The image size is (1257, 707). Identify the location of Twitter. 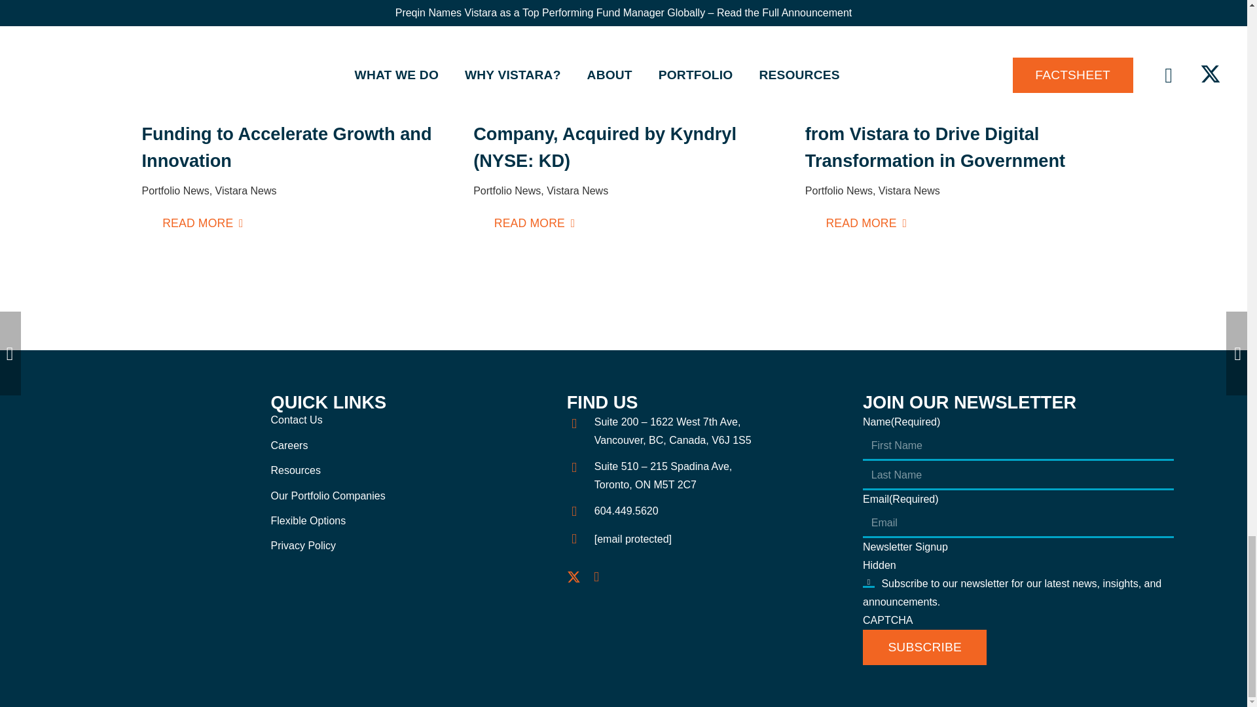
(574, 577).